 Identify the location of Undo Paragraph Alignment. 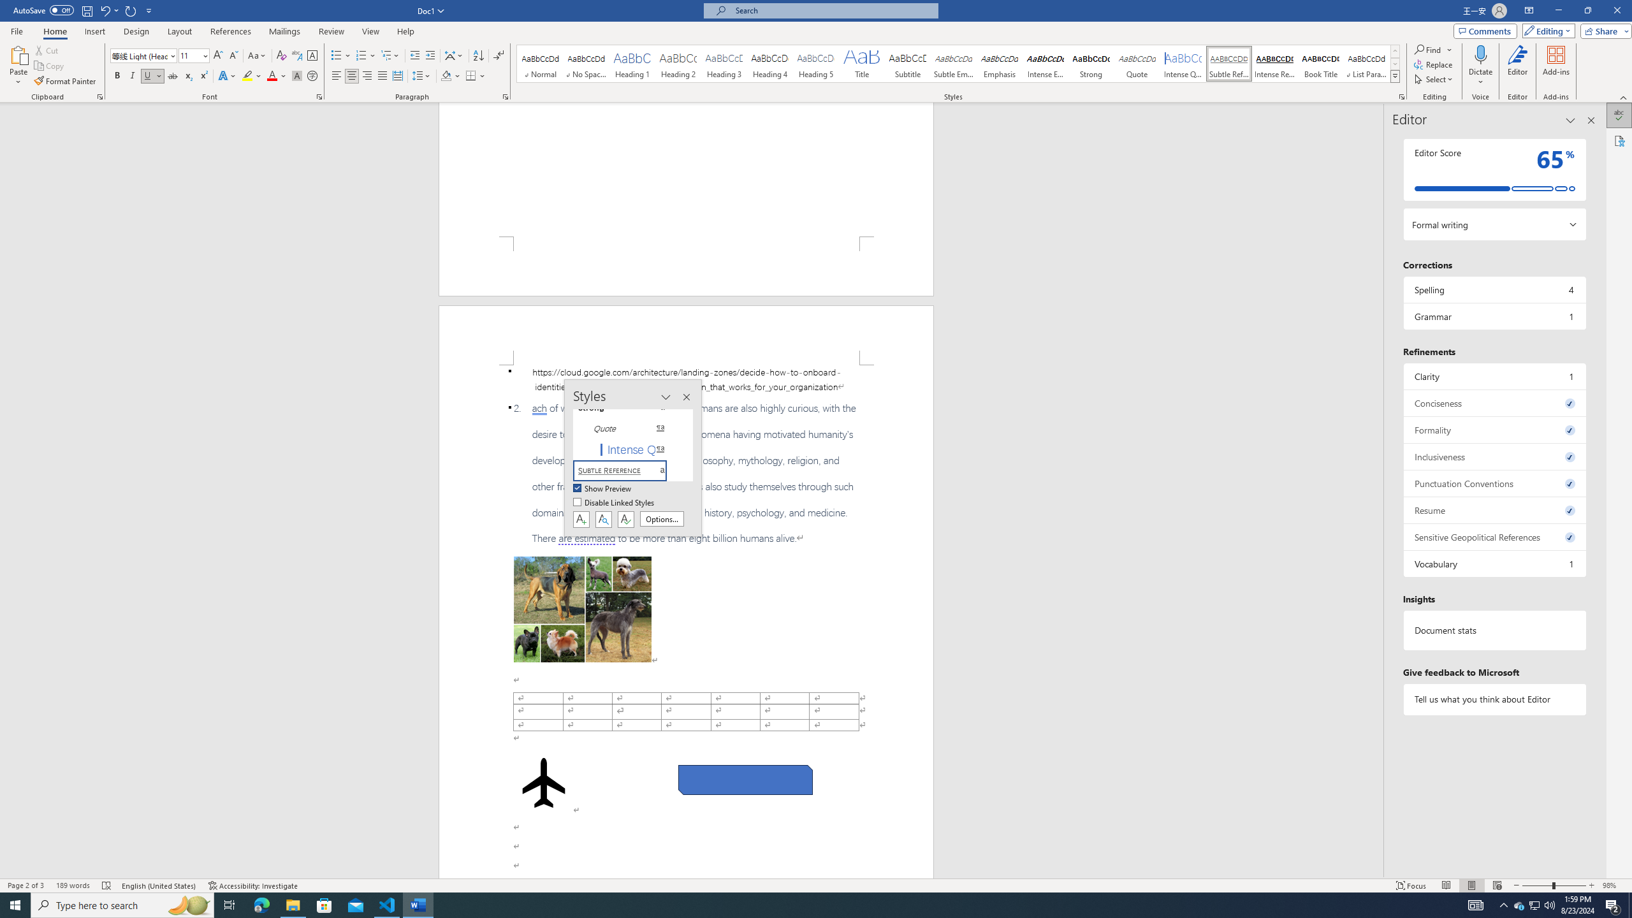
(108, 10).